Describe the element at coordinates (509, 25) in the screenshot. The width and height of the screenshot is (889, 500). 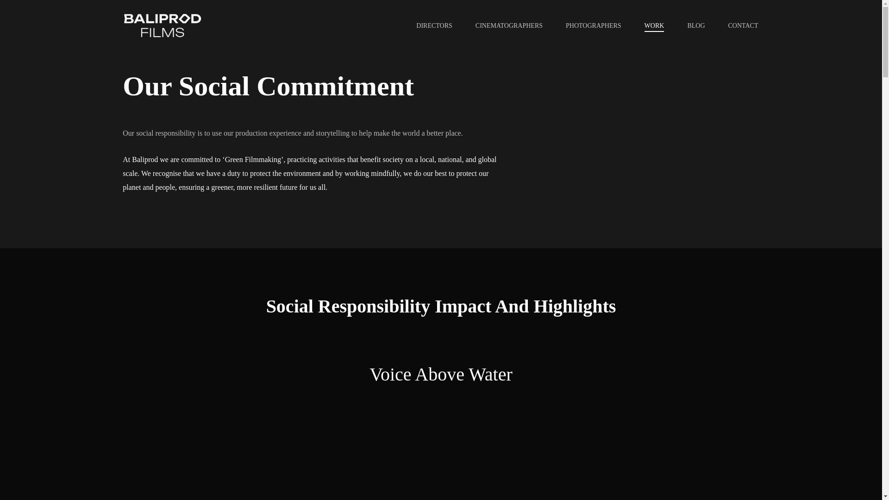
I see `CINEMATOGRAPHERS` at that location.